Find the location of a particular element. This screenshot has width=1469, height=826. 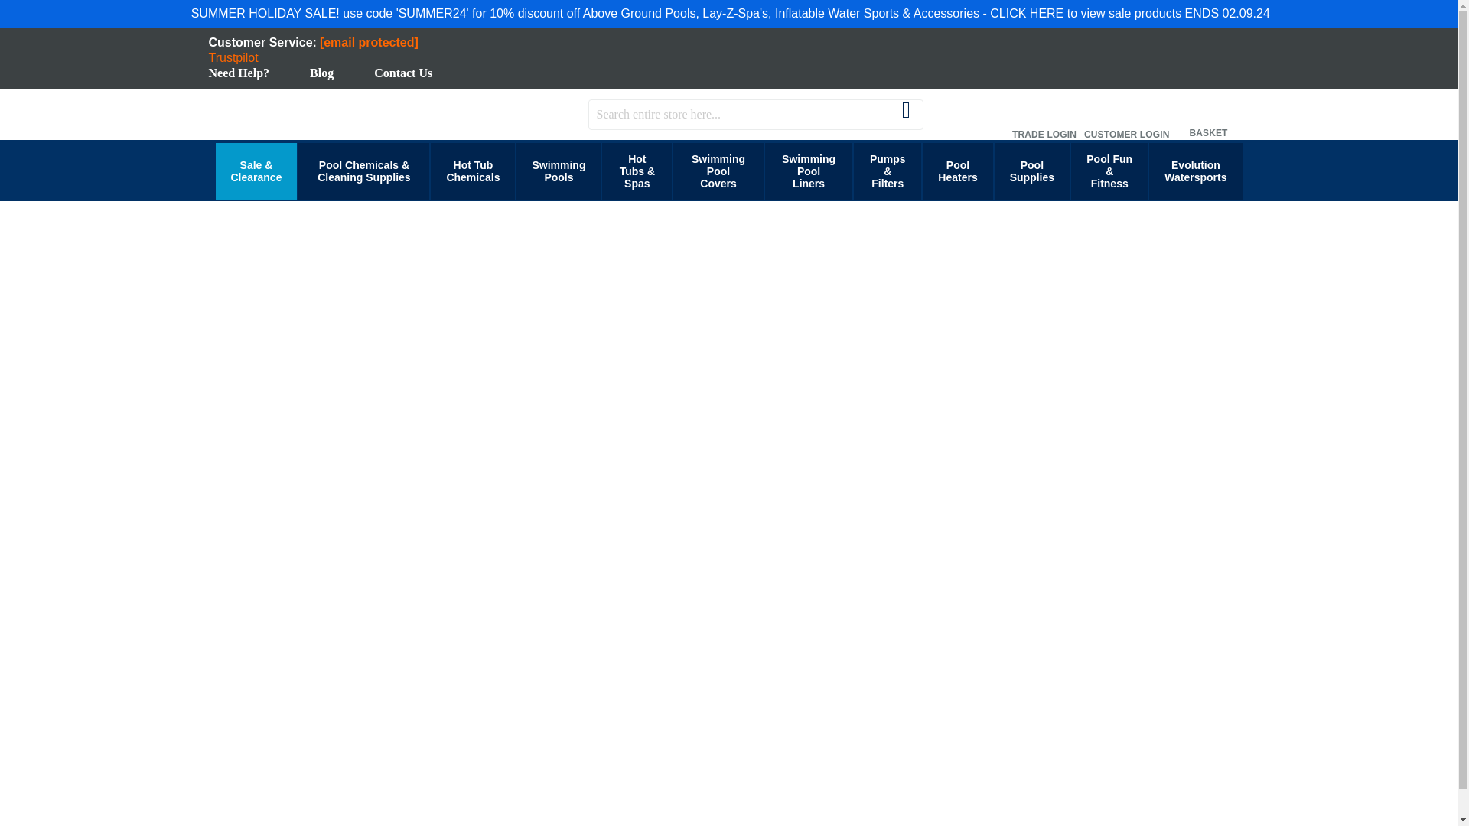

Contact Us is located at coordinates (402, 73).